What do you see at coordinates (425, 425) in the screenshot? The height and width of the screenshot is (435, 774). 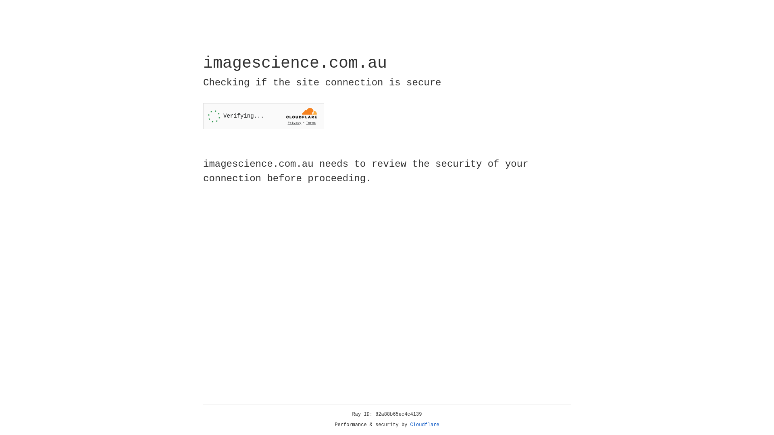 I see `Cloudflare` at bounding box center [425, 425].